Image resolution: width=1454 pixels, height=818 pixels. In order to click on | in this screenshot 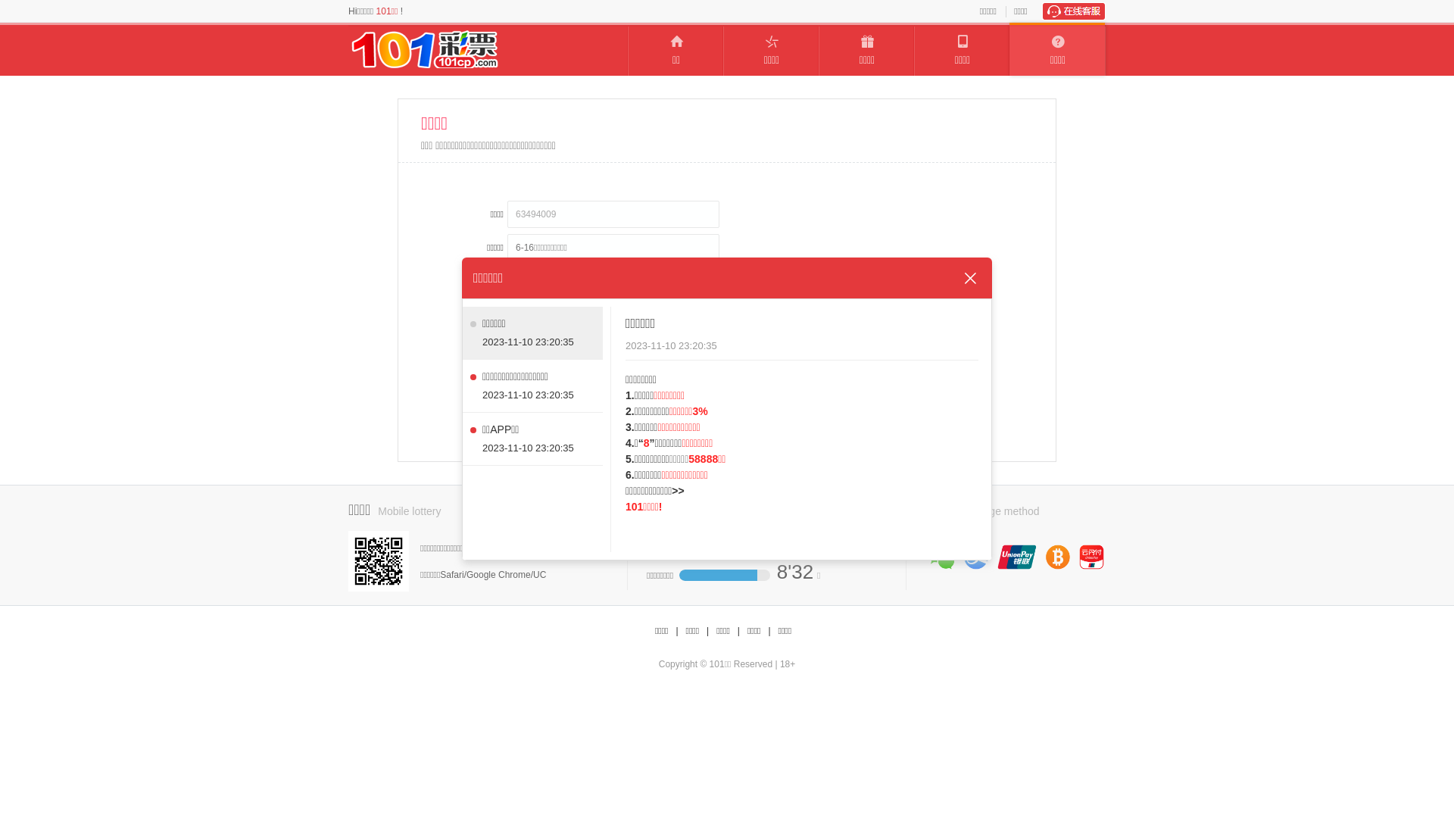, I will do `click(739, 632)`.